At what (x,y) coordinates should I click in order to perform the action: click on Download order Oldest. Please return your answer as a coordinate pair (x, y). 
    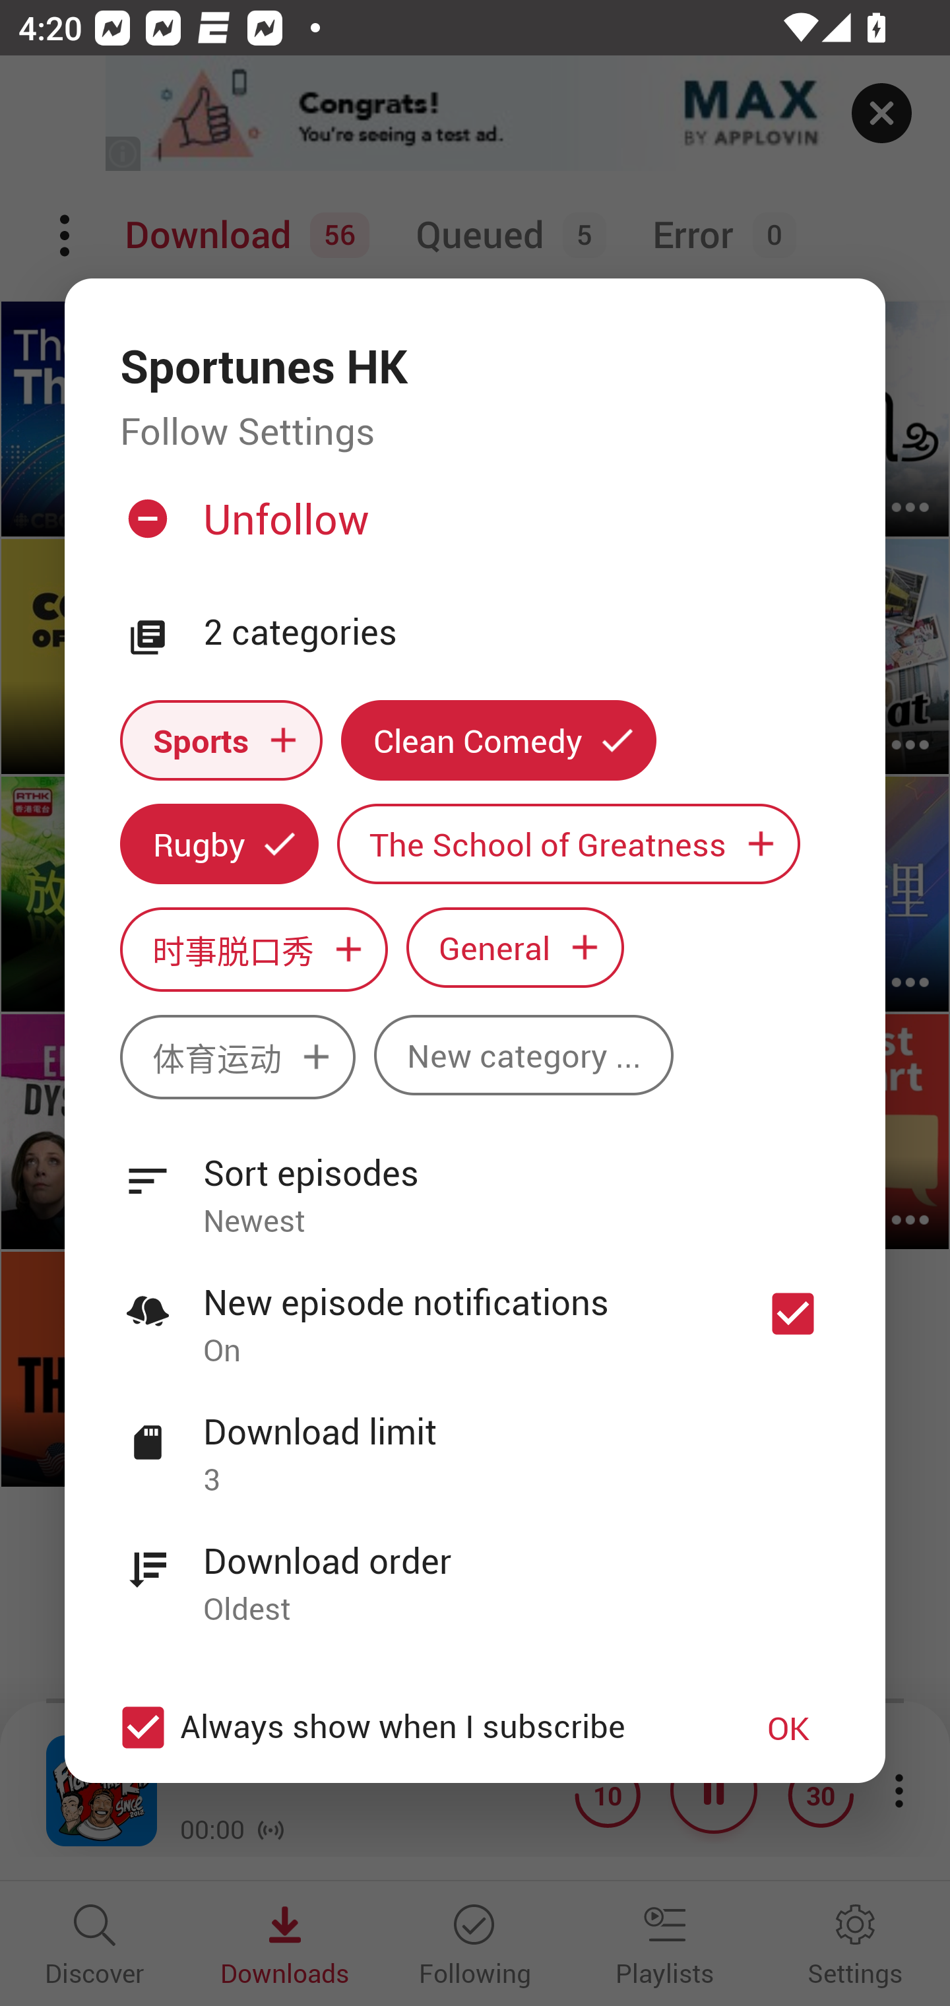
    Looking at the image, I should click on (475, 1570).